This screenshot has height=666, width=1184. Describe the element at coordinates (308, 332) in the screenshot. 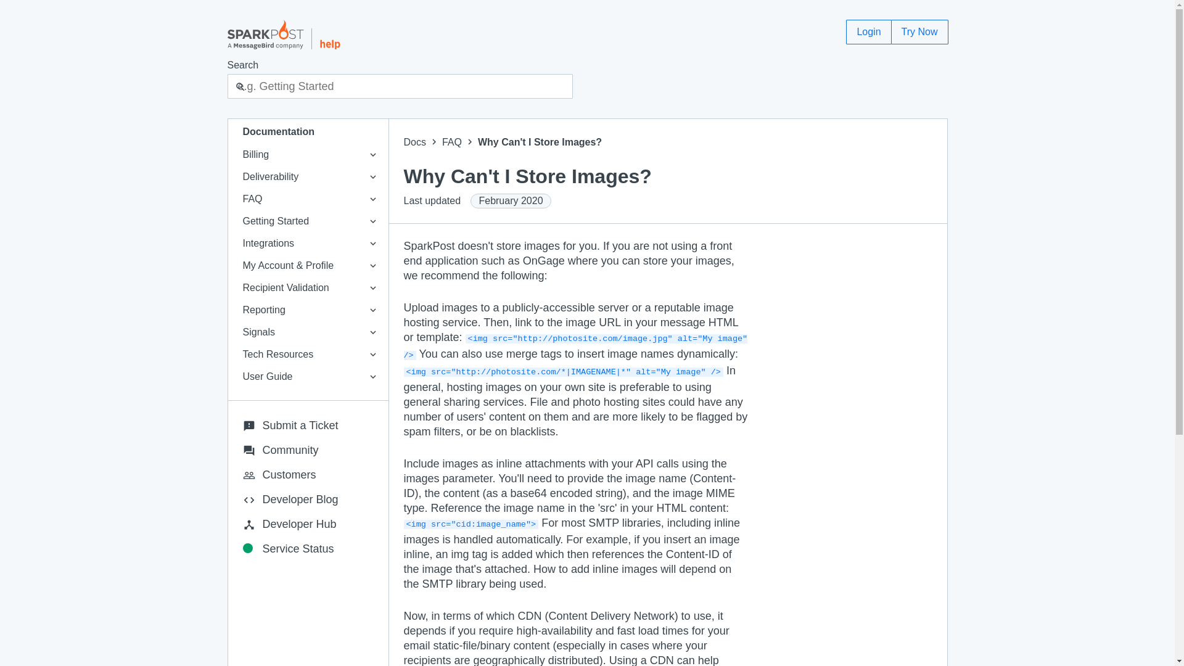

I see `Signals` at that location.